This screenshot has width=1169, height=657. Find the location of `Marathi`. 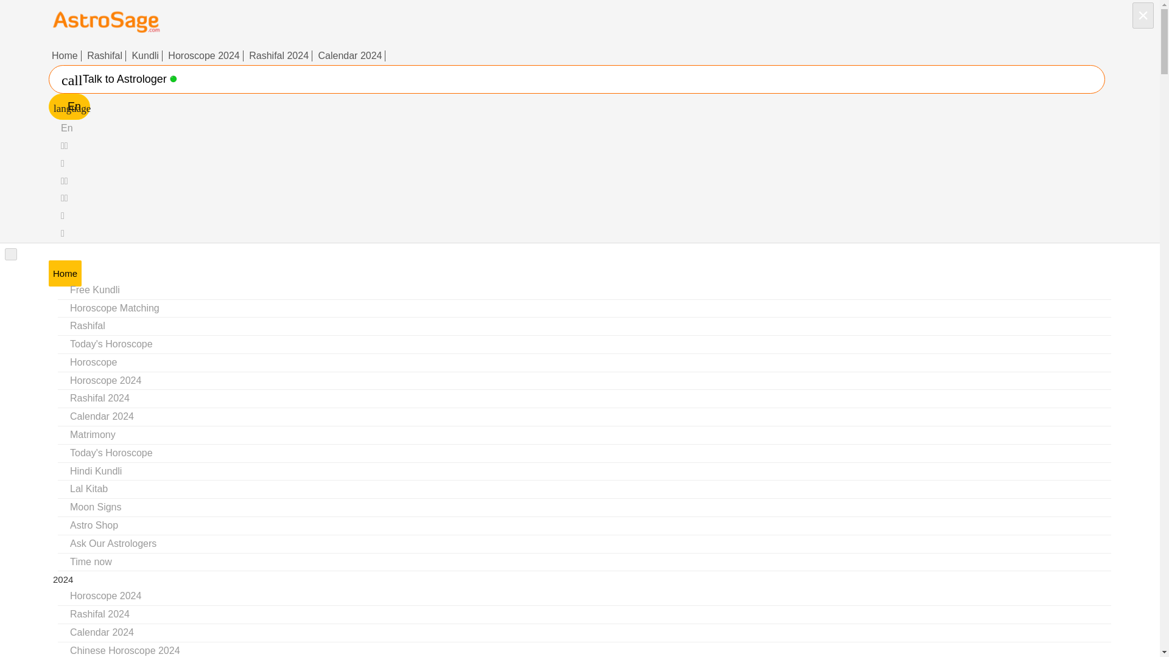

Marathi is located at coordinates (63, 233).